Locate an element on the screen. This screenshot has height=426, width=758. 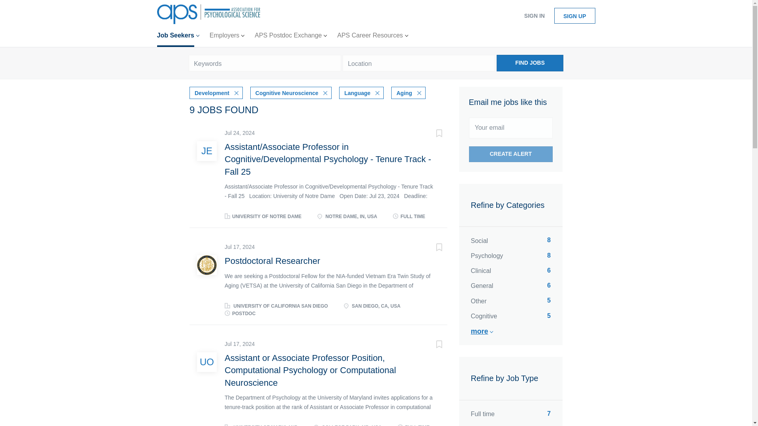
Save is located at coordinates (431, 248).